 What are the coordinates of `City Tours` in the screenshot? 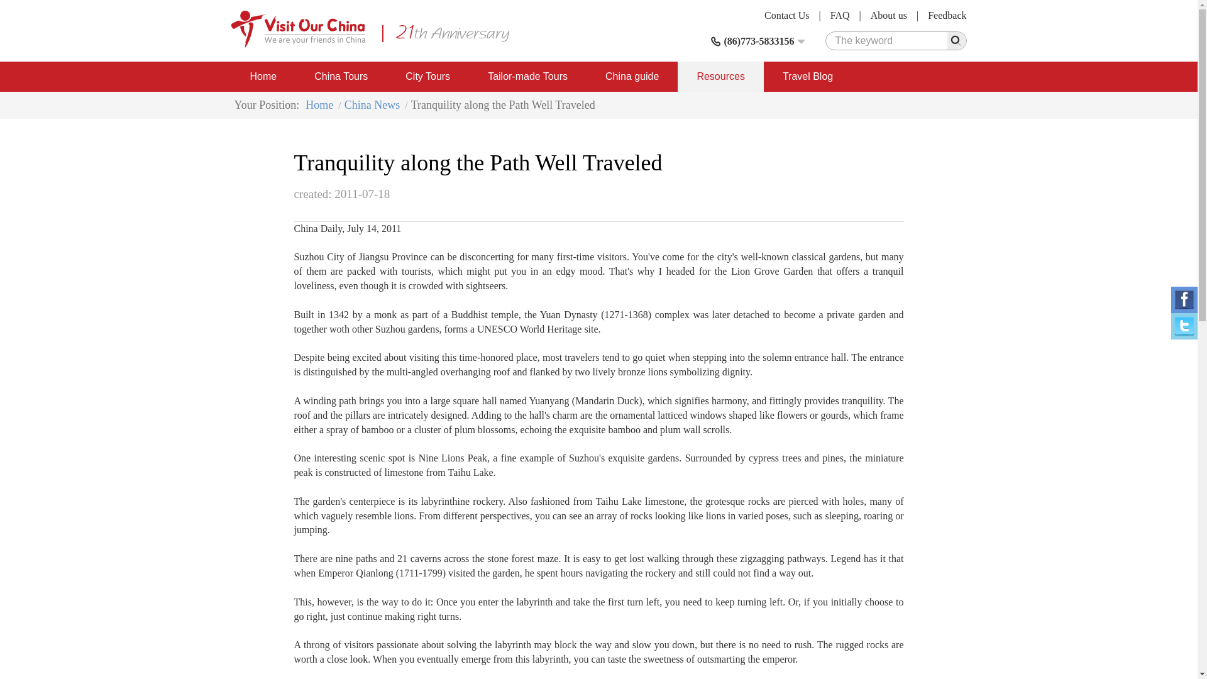 It's located at (427, 77).